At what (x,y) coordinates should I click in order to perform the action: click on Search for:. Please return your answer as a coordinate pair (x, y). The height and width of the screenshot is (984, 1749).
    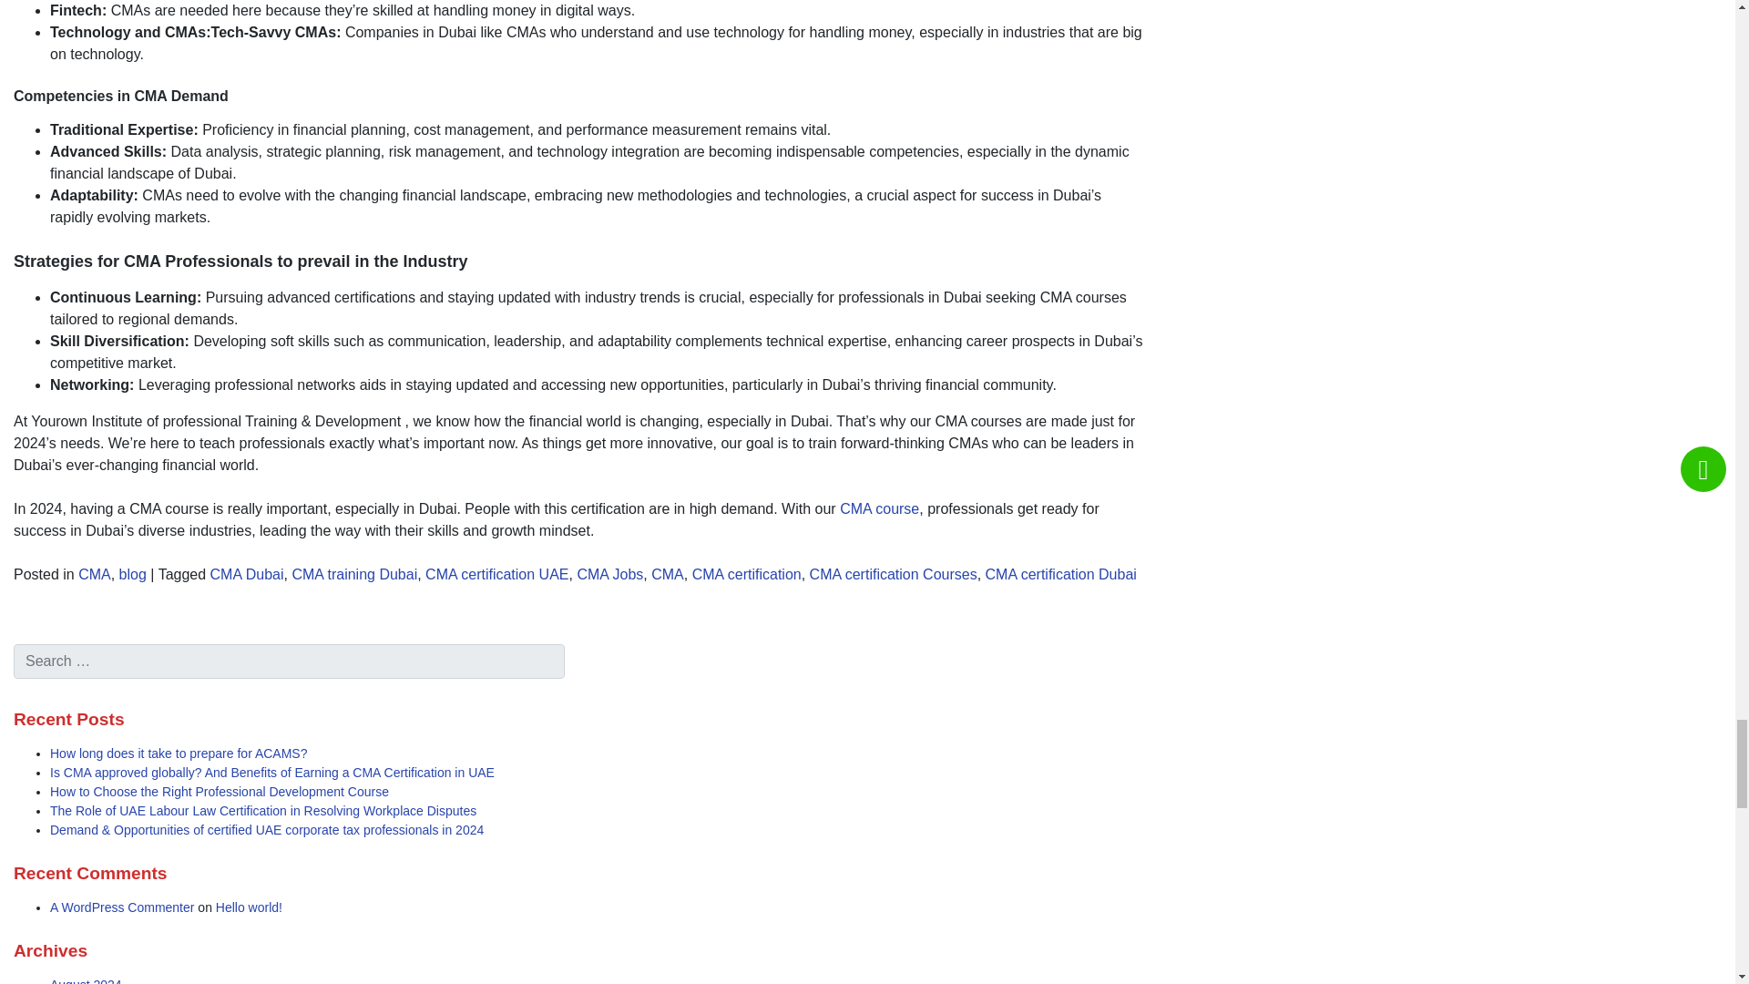
    Looking at the image, I should click on (290, 661).